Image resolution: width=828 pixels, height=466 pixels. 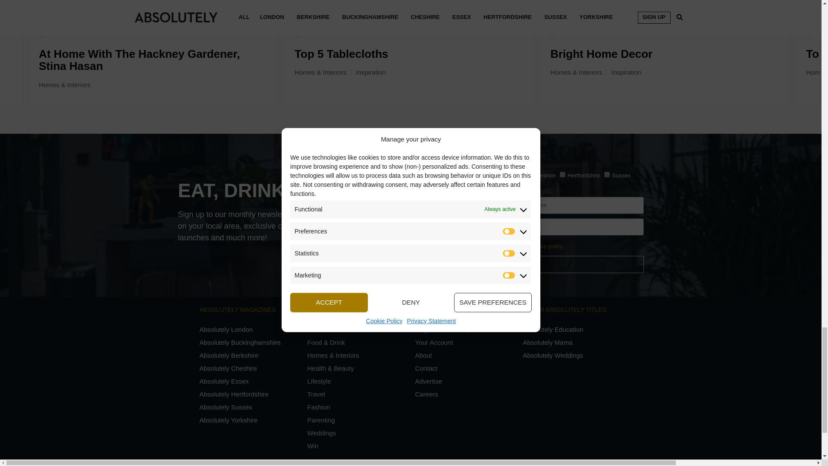 What do you see at coordinates (473, 174) in the screenshot?
I see `Buckinghamshire` at bounding box center [473, 174].